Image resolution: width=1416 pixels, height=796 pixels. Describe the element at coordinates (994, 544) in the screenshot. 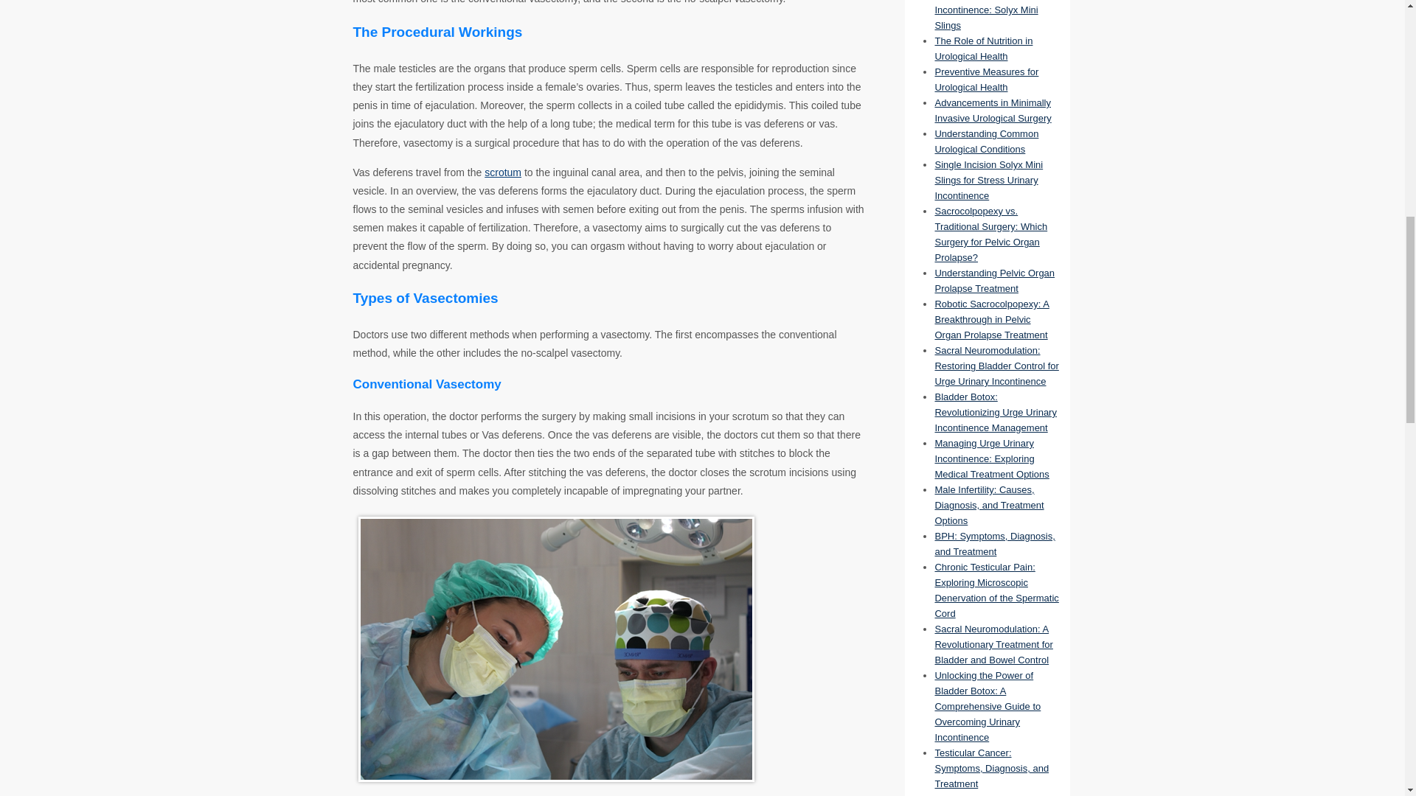

I see `BPH: Symptoms, Diagnosis, and Treatment` at that location.